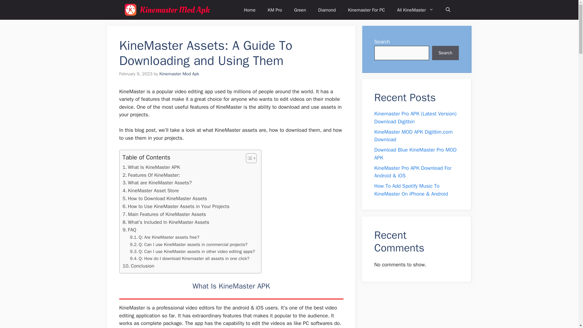 The height and width of the screenshot is (328, 583). Describe the element at coordinates (327, 10) in the screenshot. I see `Diamond` at that location.